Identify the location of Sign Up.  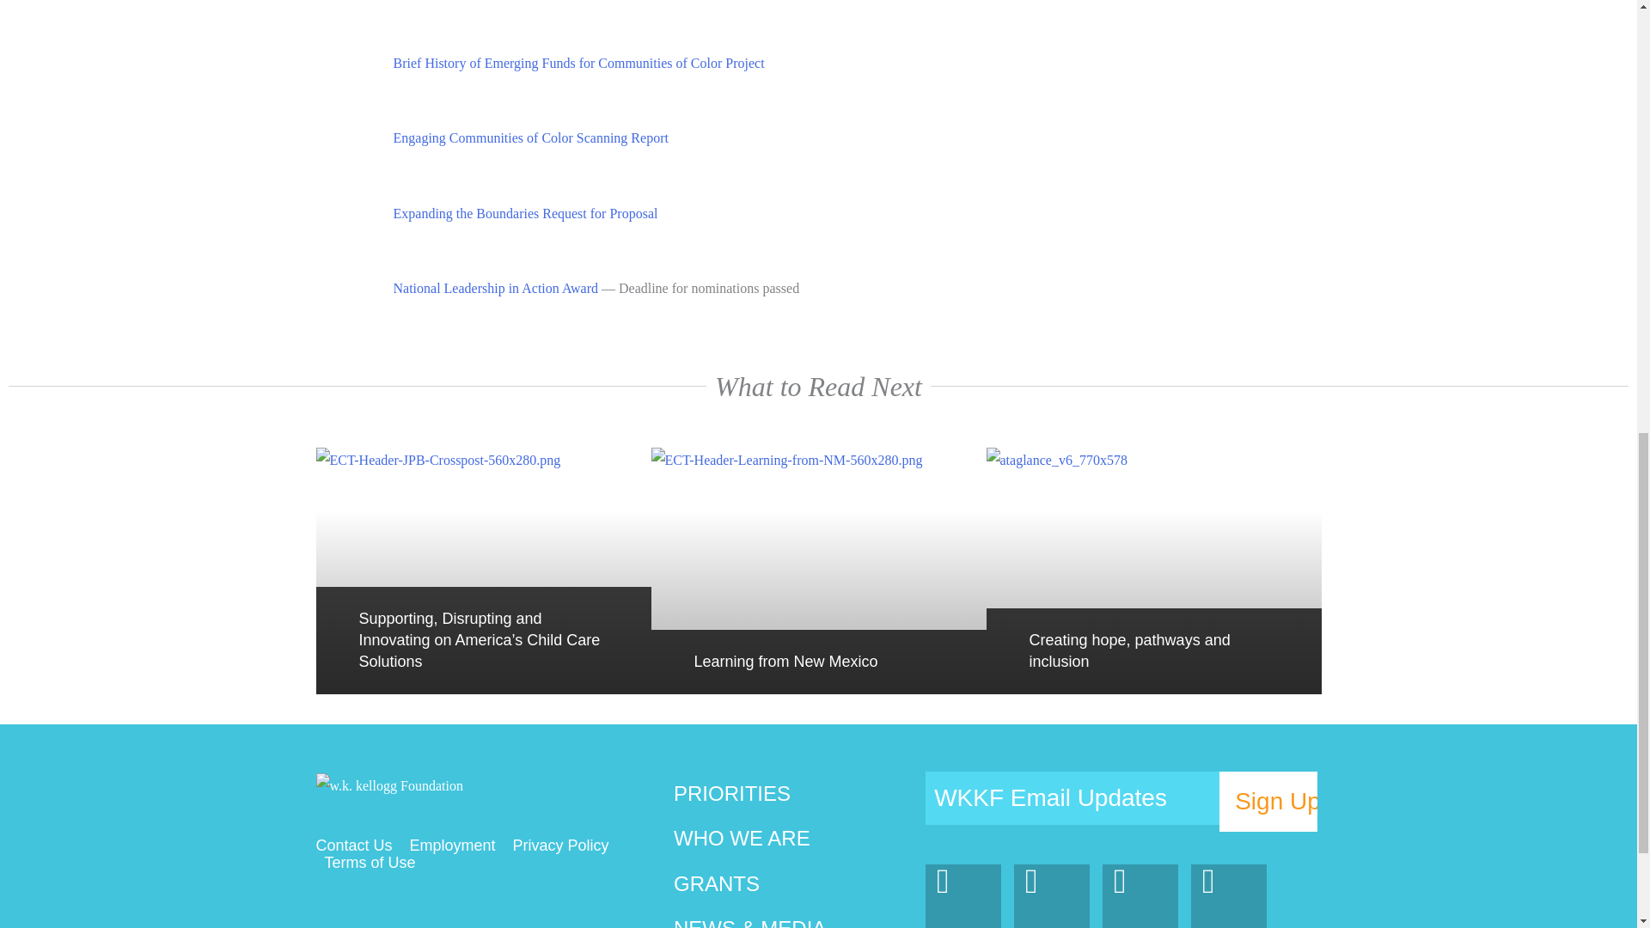
(1268, 801).